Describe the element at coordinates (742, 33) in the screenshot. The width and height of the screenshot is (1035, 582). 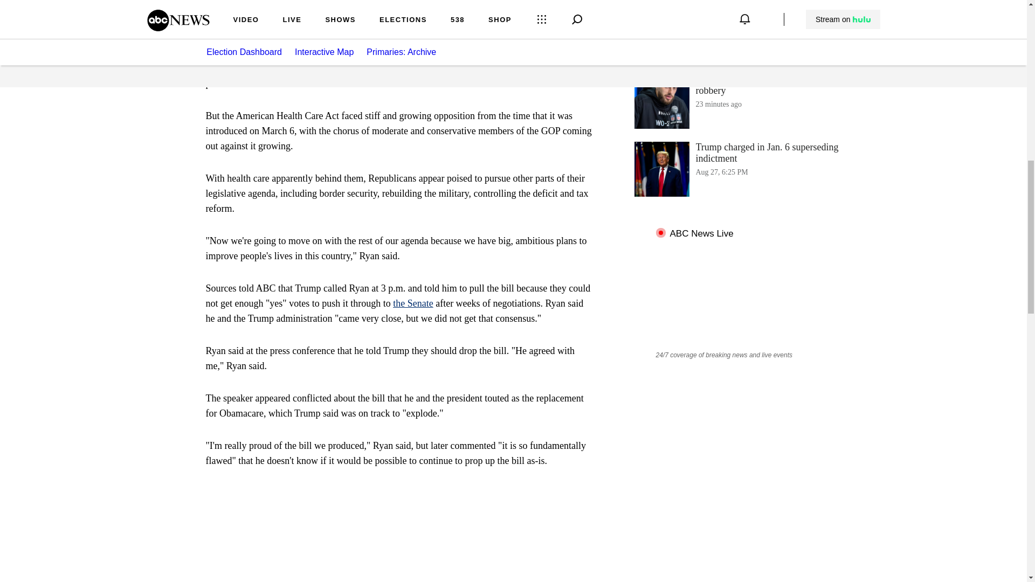
I see `the Senate` at that location.